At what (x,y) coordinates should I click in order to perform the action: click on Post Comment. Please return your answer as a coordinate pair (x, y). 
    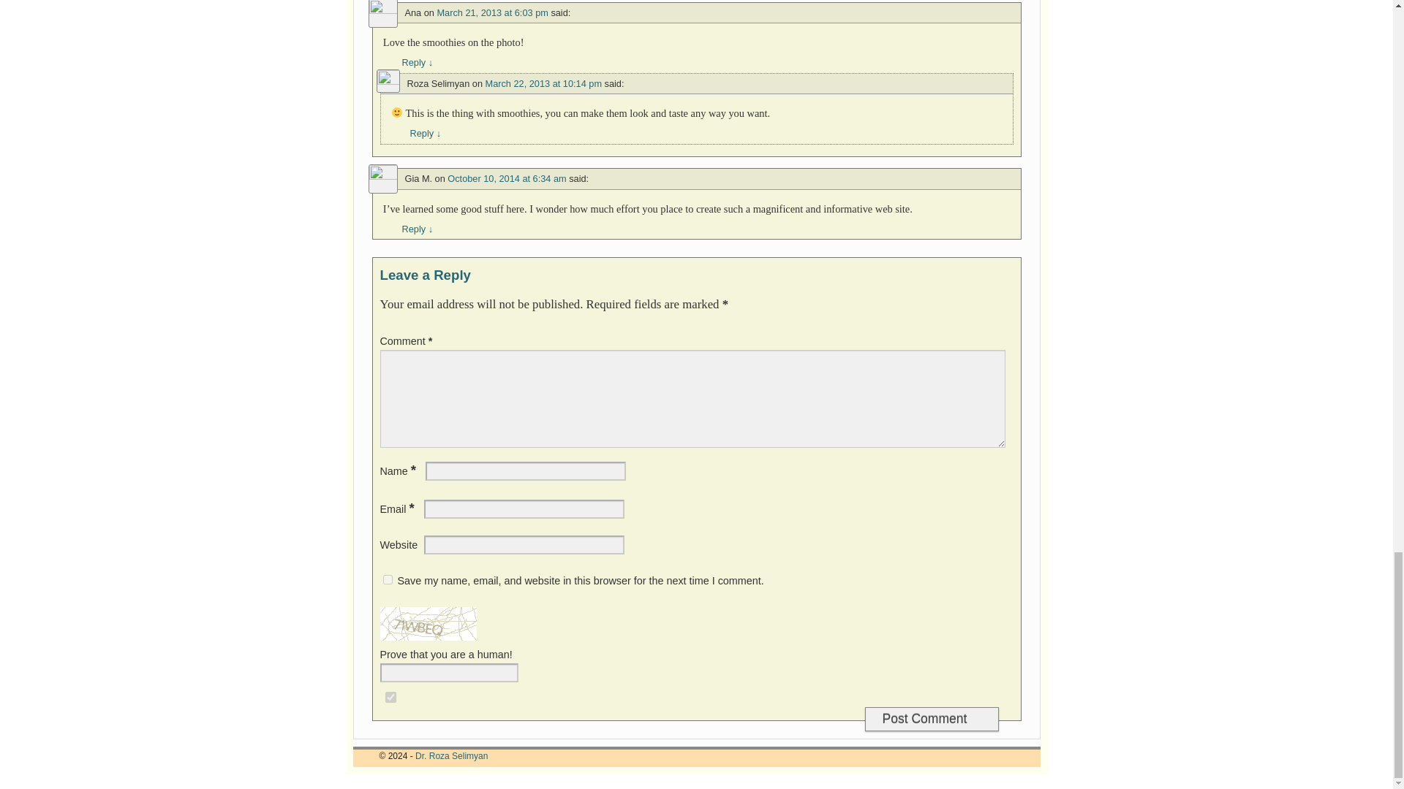
    Looking at the image, I should click on (932, 719).